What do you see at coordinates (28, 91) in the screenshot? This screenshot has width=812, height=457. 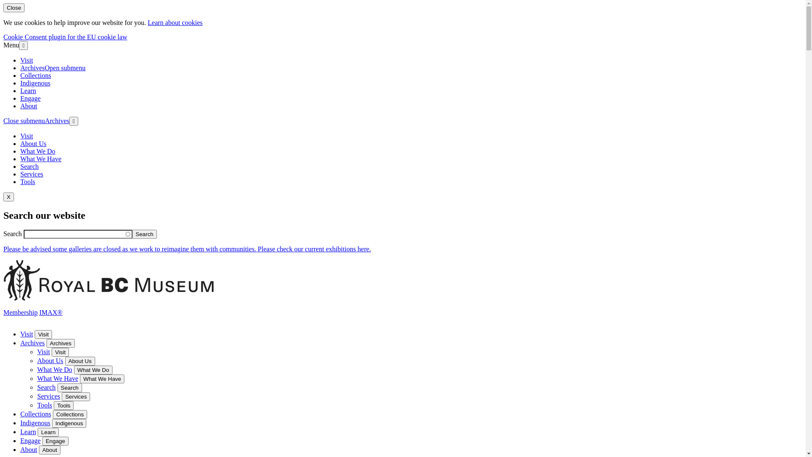 I see `Learn` at bounding box center [28, 91].